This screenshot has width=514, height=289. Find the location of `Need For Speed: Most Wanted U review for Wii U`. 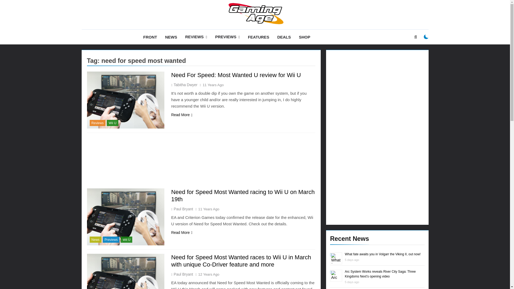

Need For Speed: Most Wanted U review for Wii U is located at coordinates (236, 75).